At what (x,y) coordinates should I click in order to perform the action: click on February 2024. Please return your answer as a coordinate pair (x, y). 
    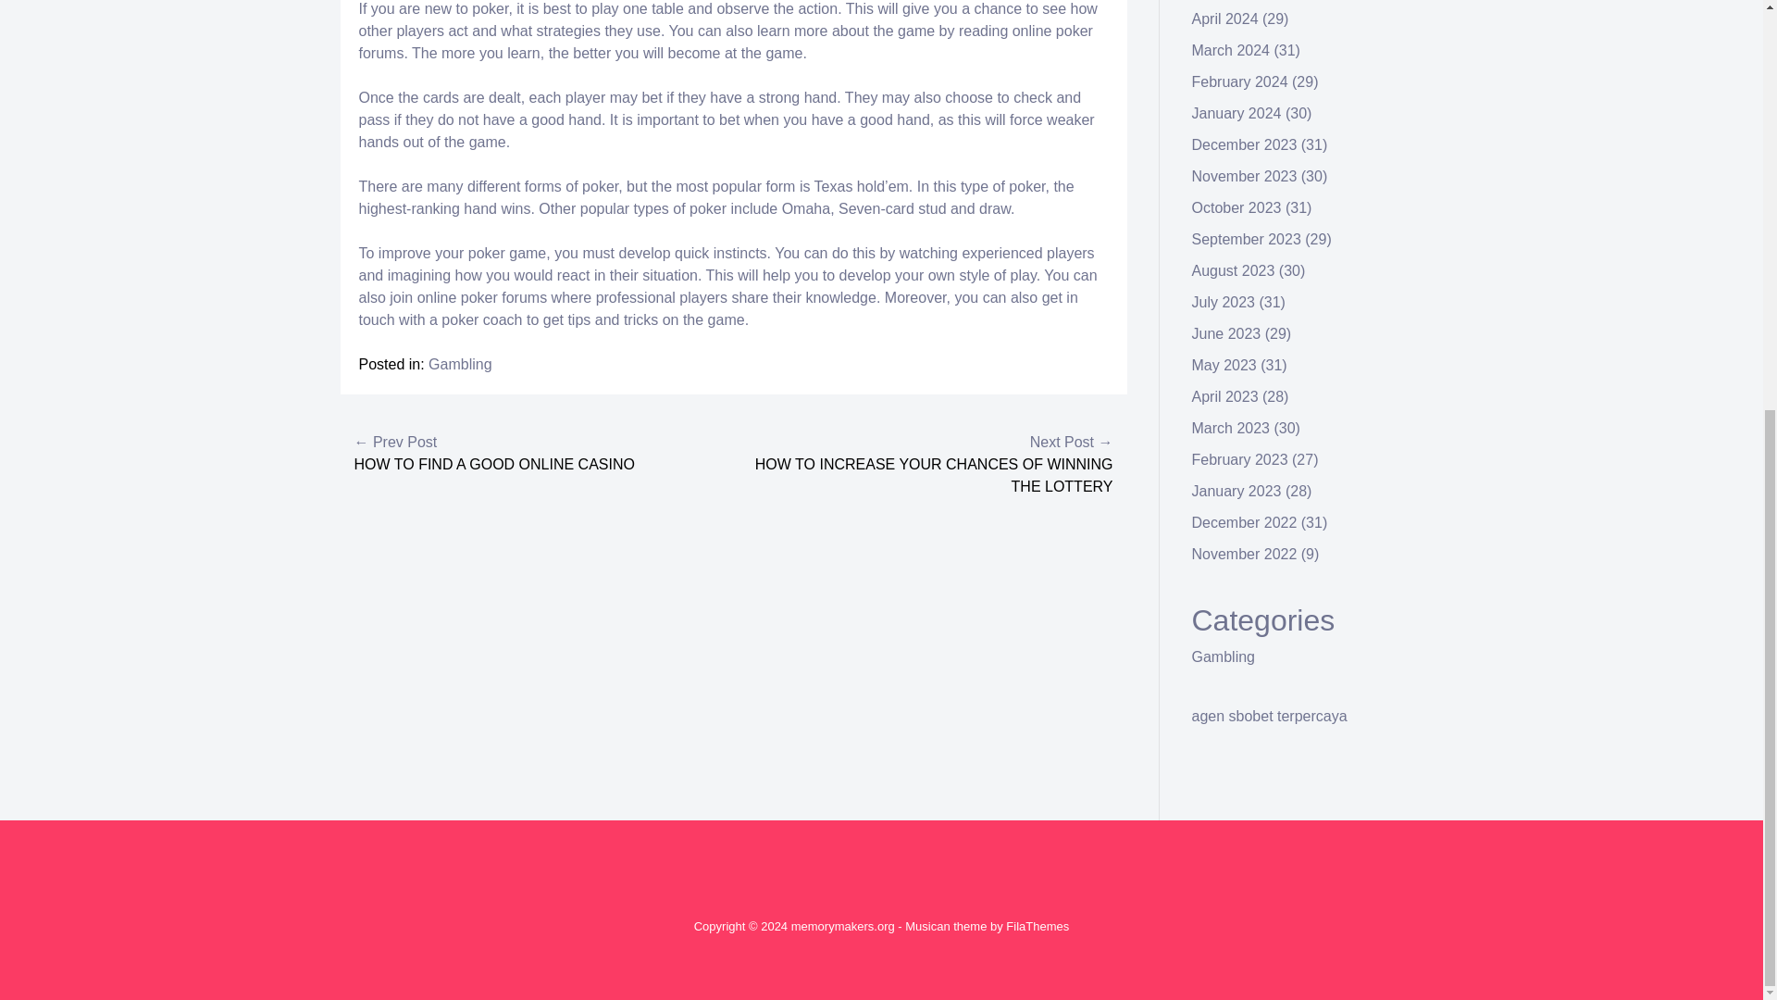
    Looking at the image, I should click on (1240, 81).